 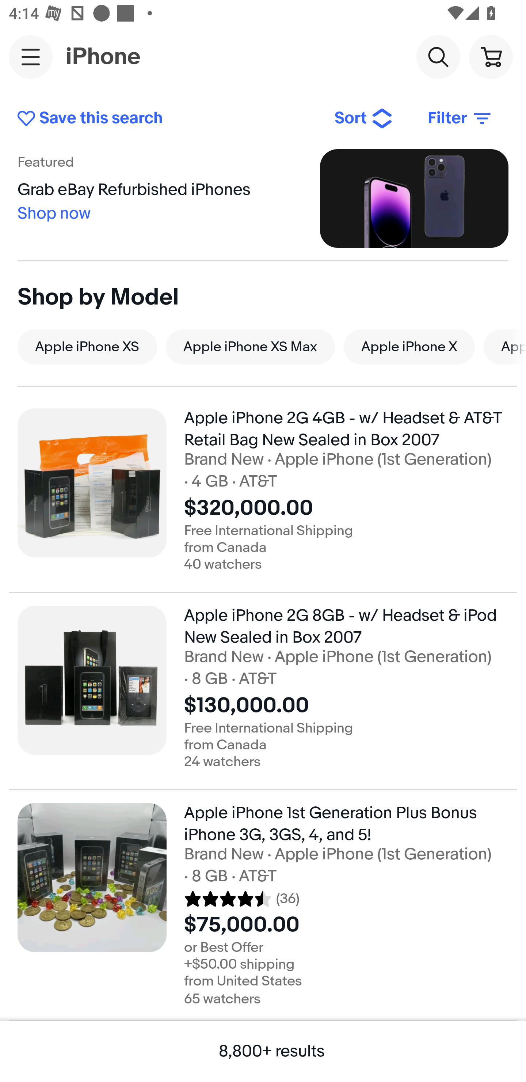 What do you see at coordinates (364, 118) in the screenshot?
I see `Sort` at bounding box center [364, 118].